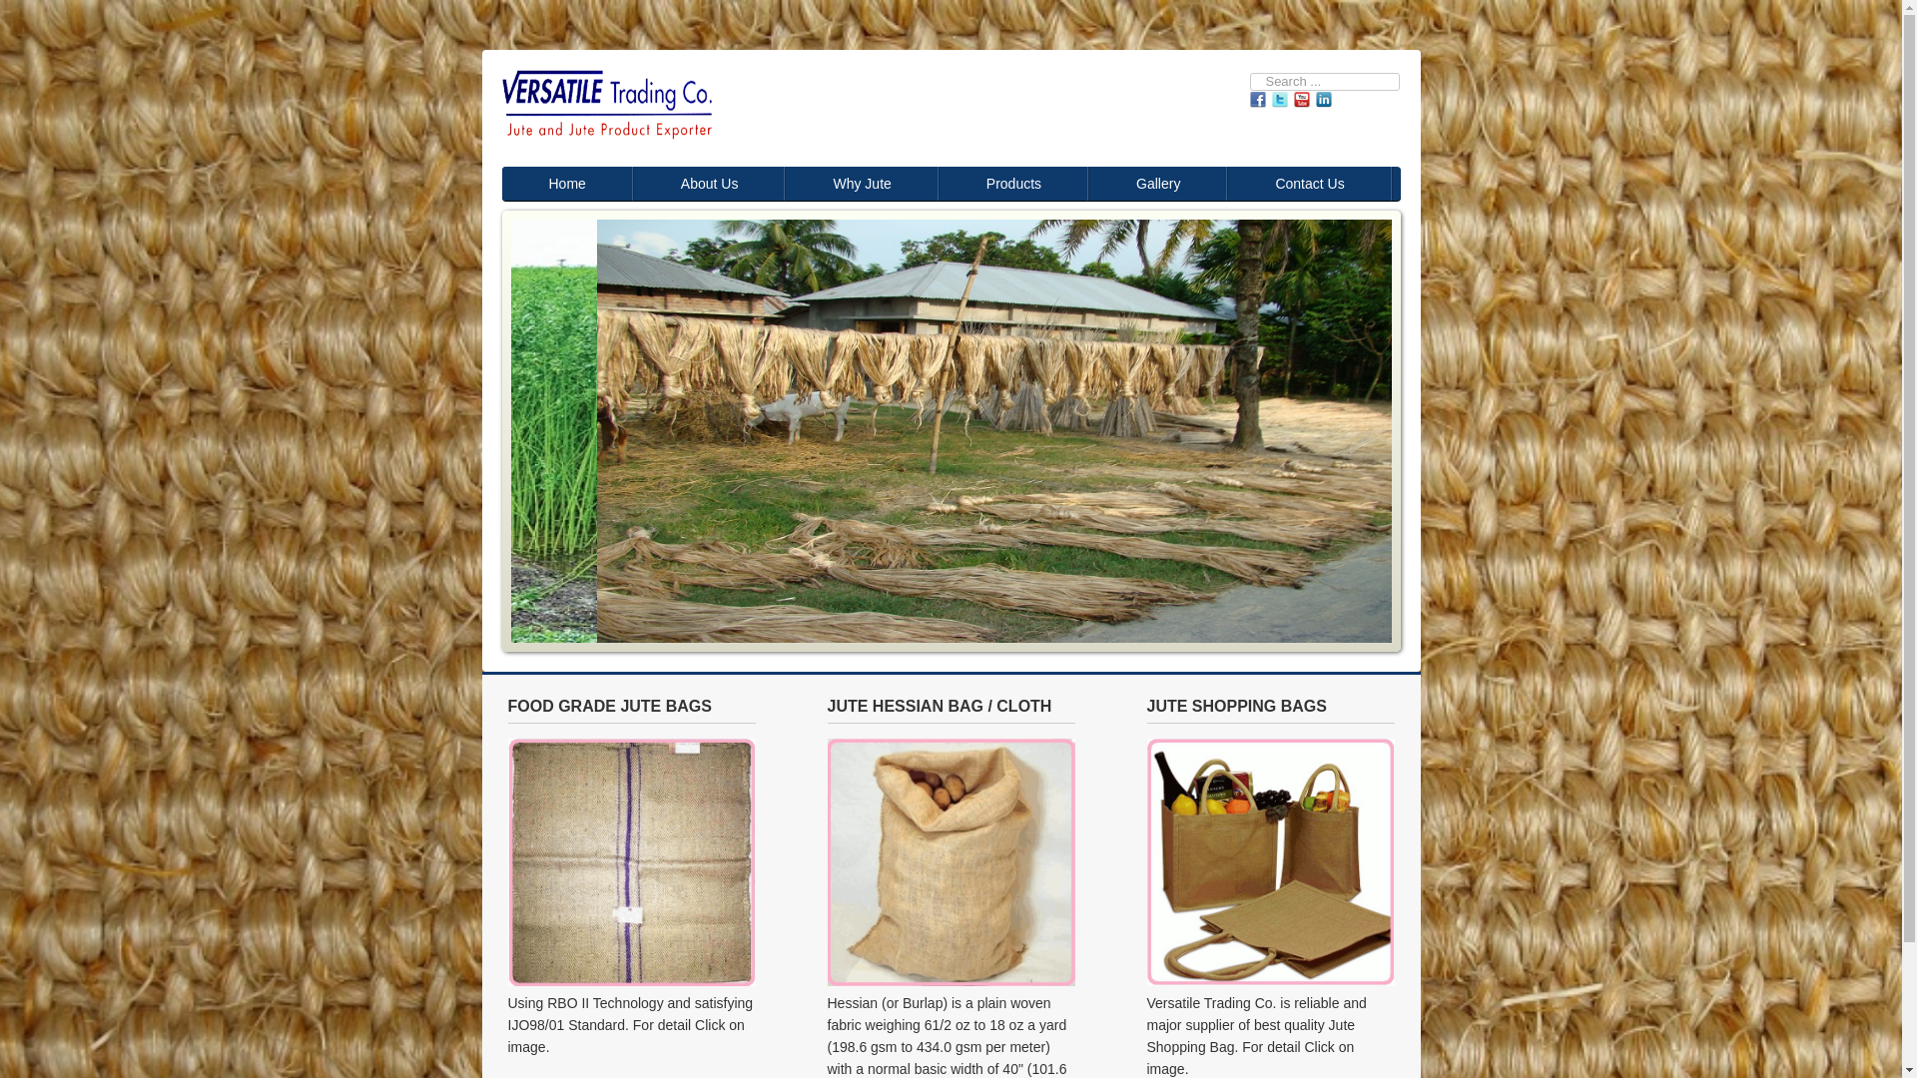  I want to click on Gallery, so click(1158, 184).